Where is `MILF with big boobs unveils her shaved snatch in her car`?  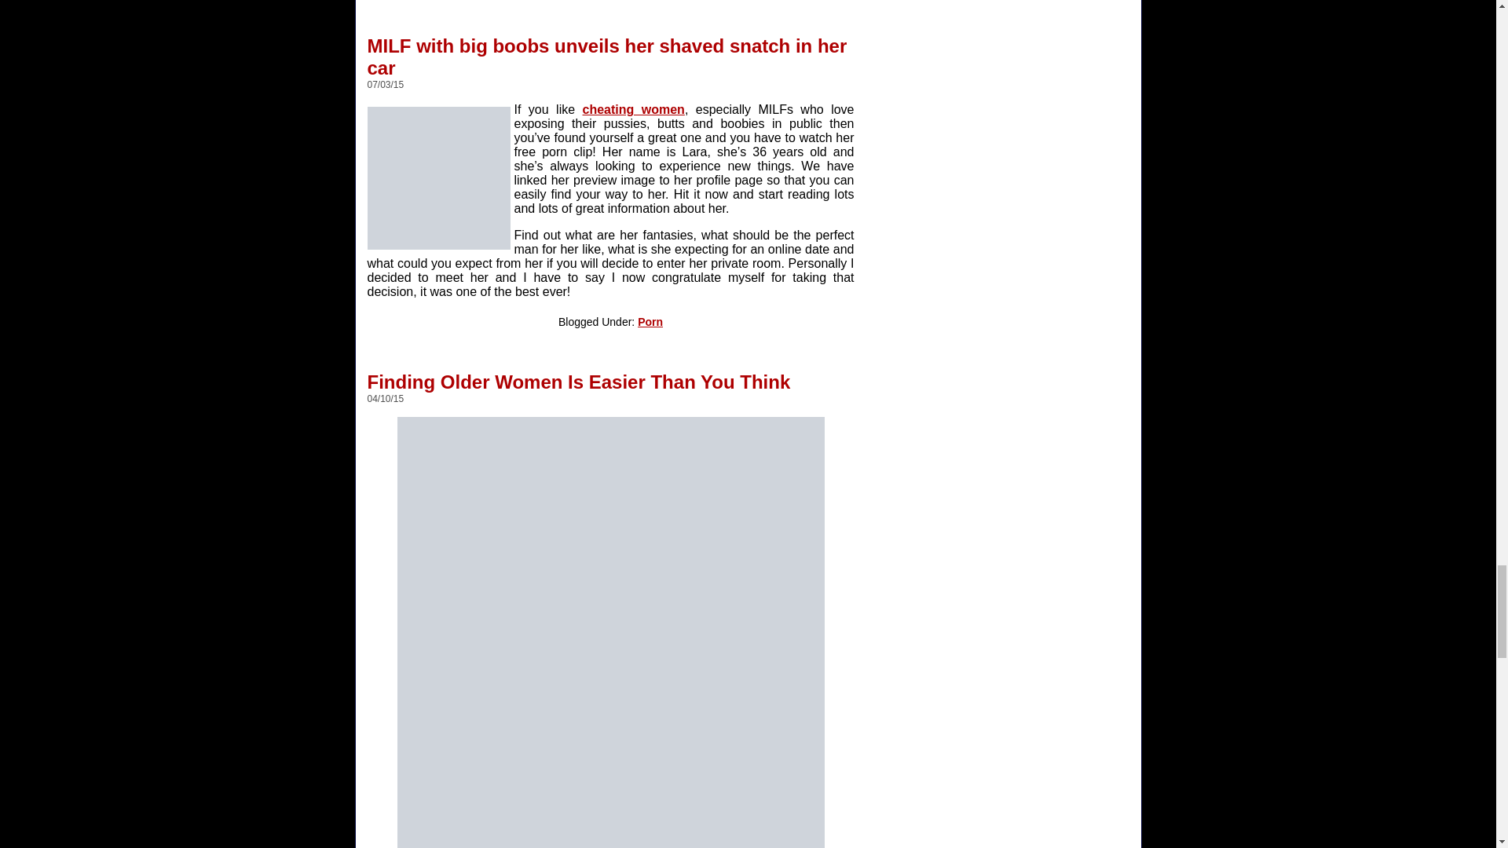 MILF with big boobs unveils her shaved snatch in her car is located at coordinates (608, 51).